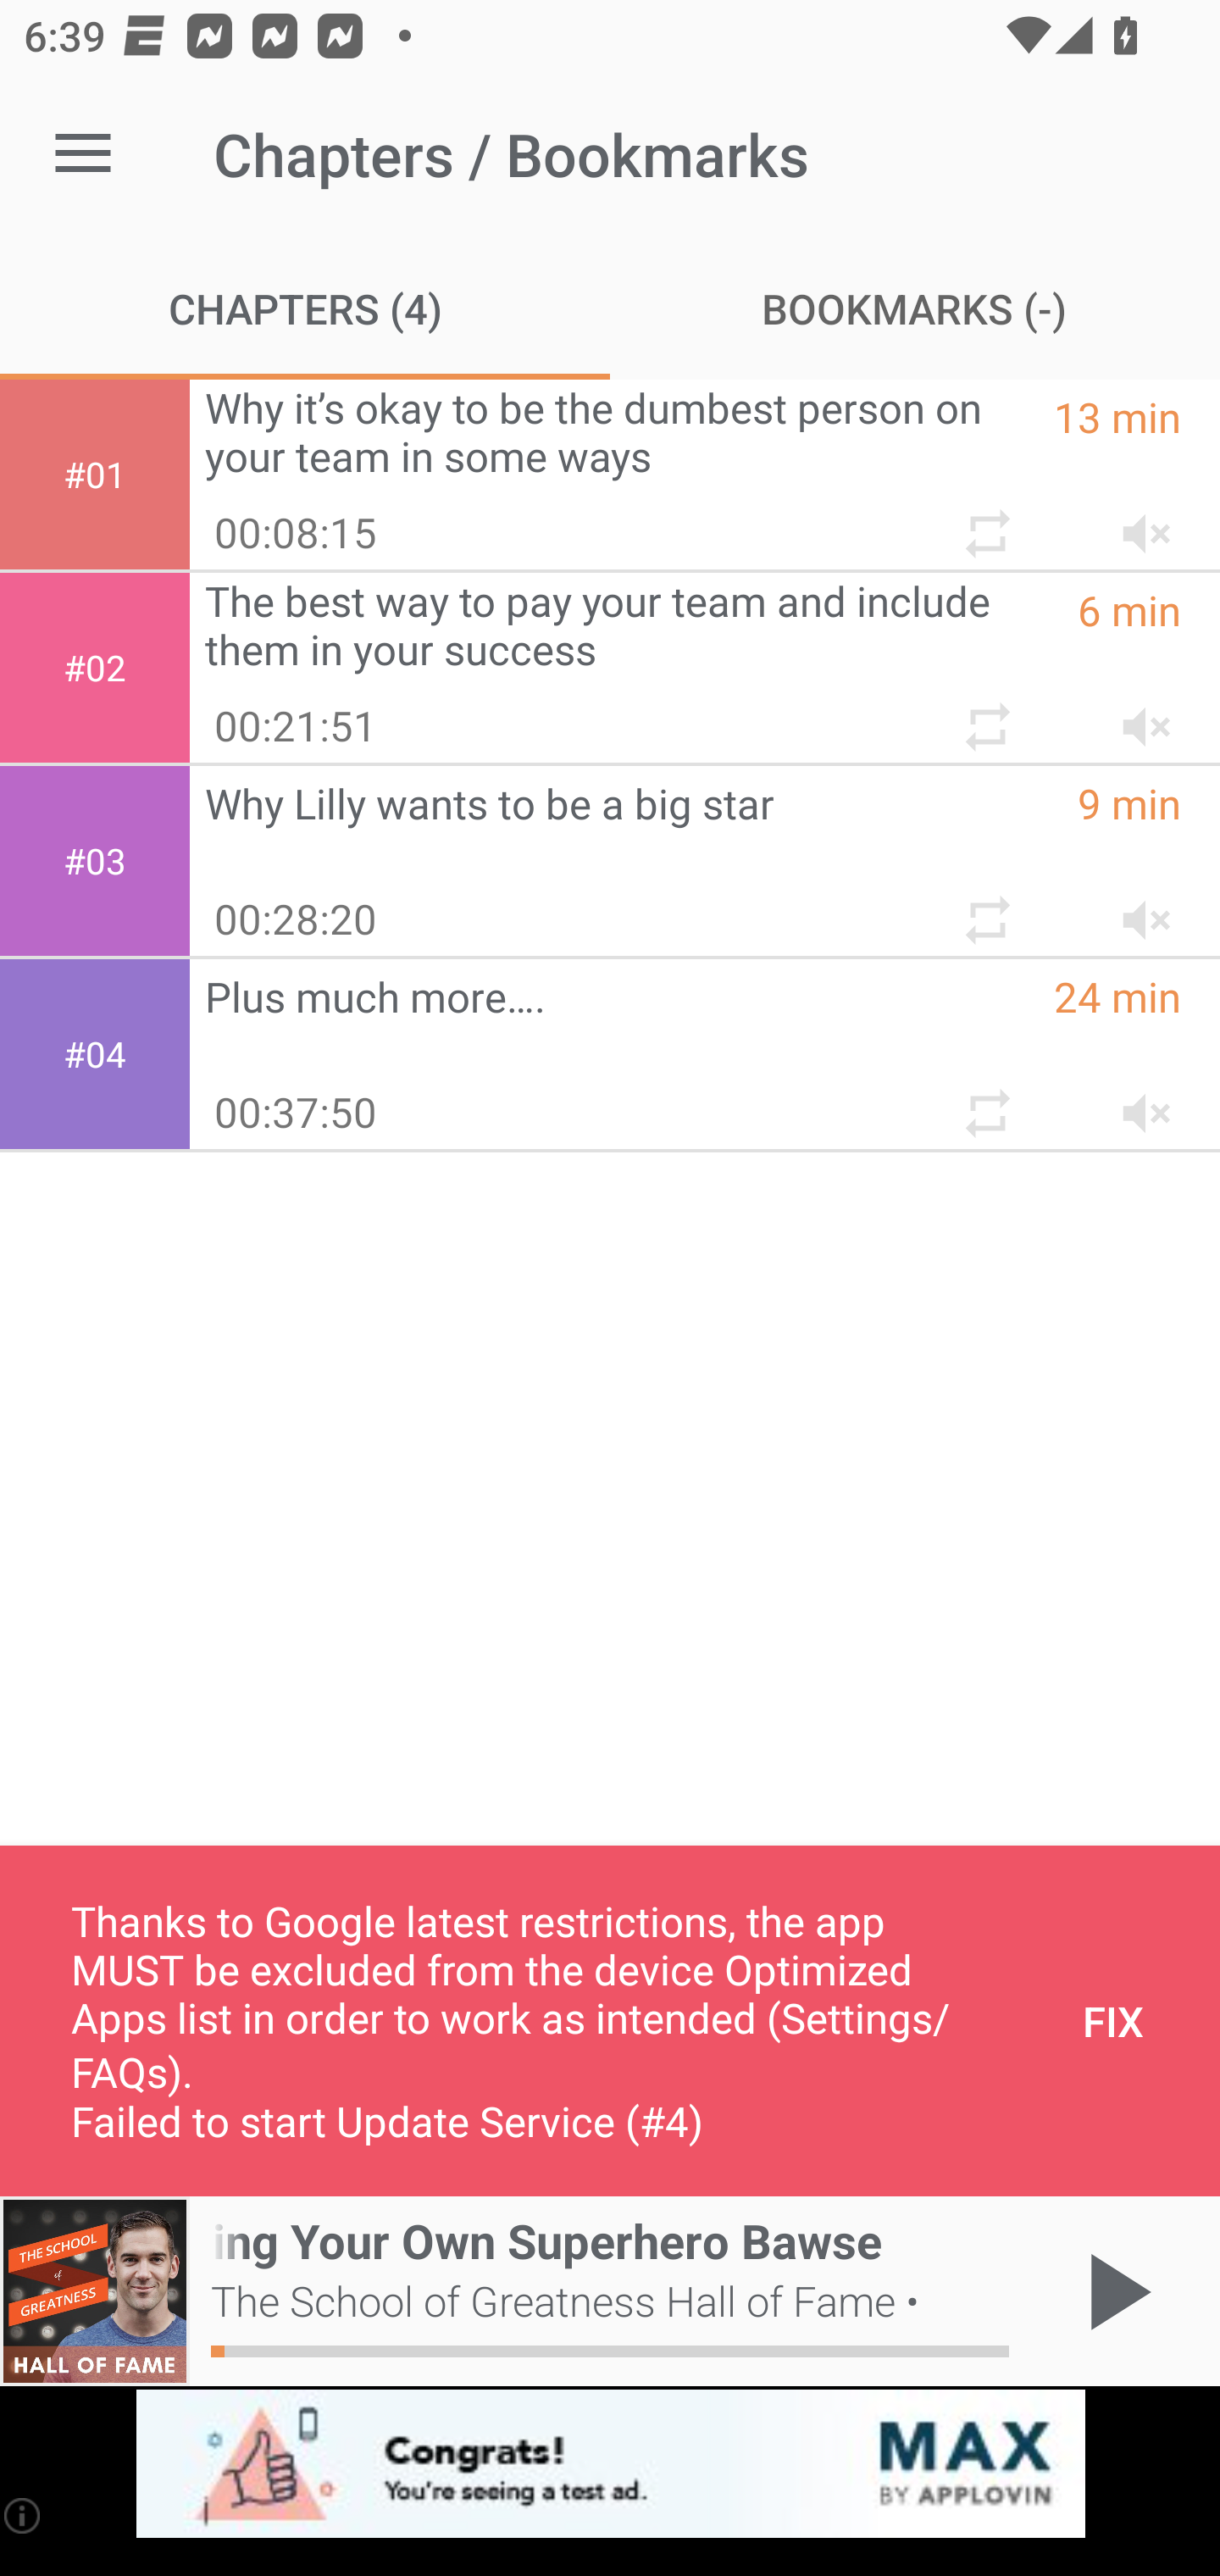 This screenshot has height=2576, width=1220. What do you see at coordinates (984, 714) in the screenshot?
I see `Repeat chapter` at bounding box center [984, 714].